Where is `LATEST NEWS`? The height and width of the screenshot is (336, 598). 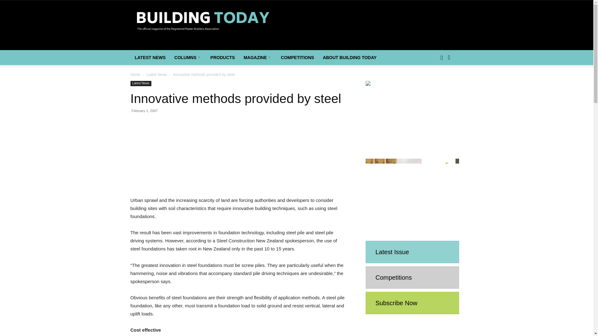 LATEST NEWS is located at coordinates (150, 57).